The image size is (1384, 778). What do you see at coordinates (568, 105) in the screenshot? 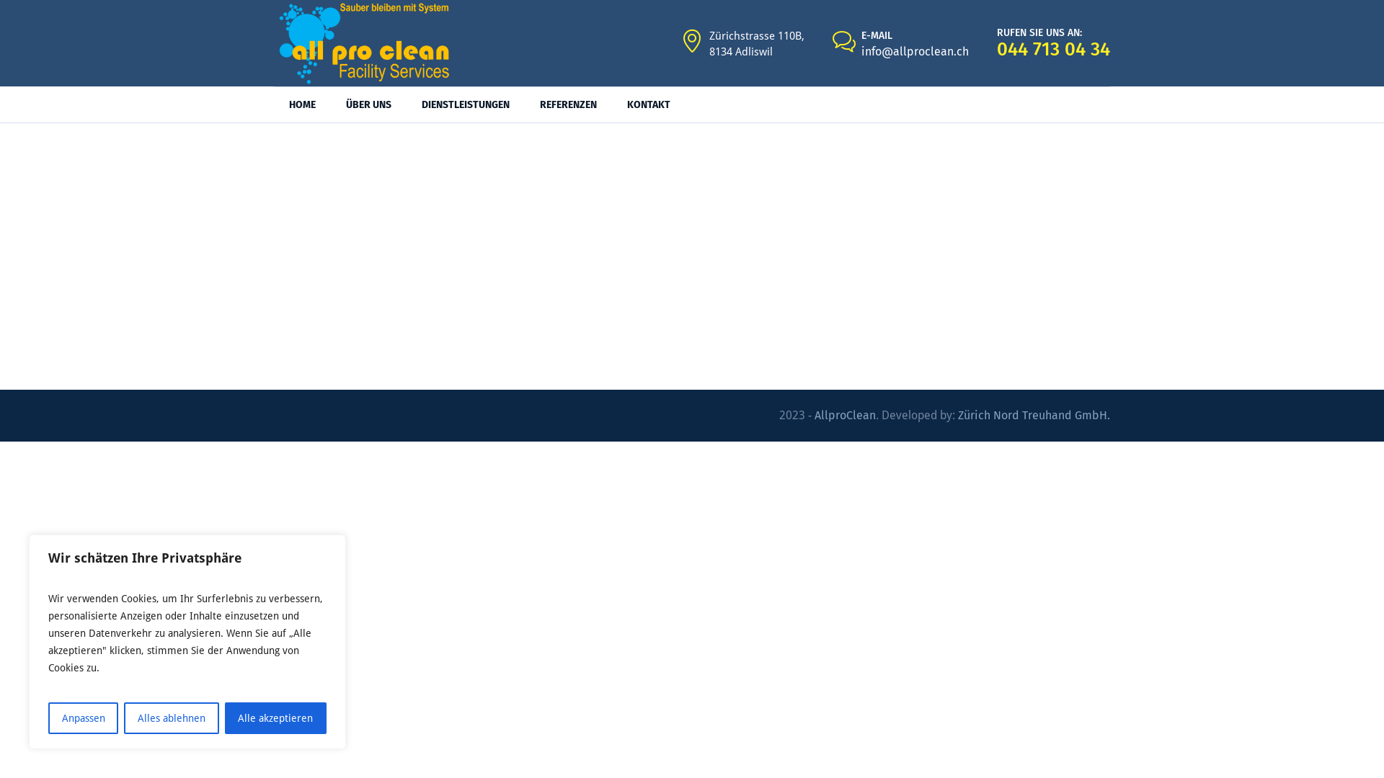
I see `REFERENZEN` at bounding box center [568, 105].